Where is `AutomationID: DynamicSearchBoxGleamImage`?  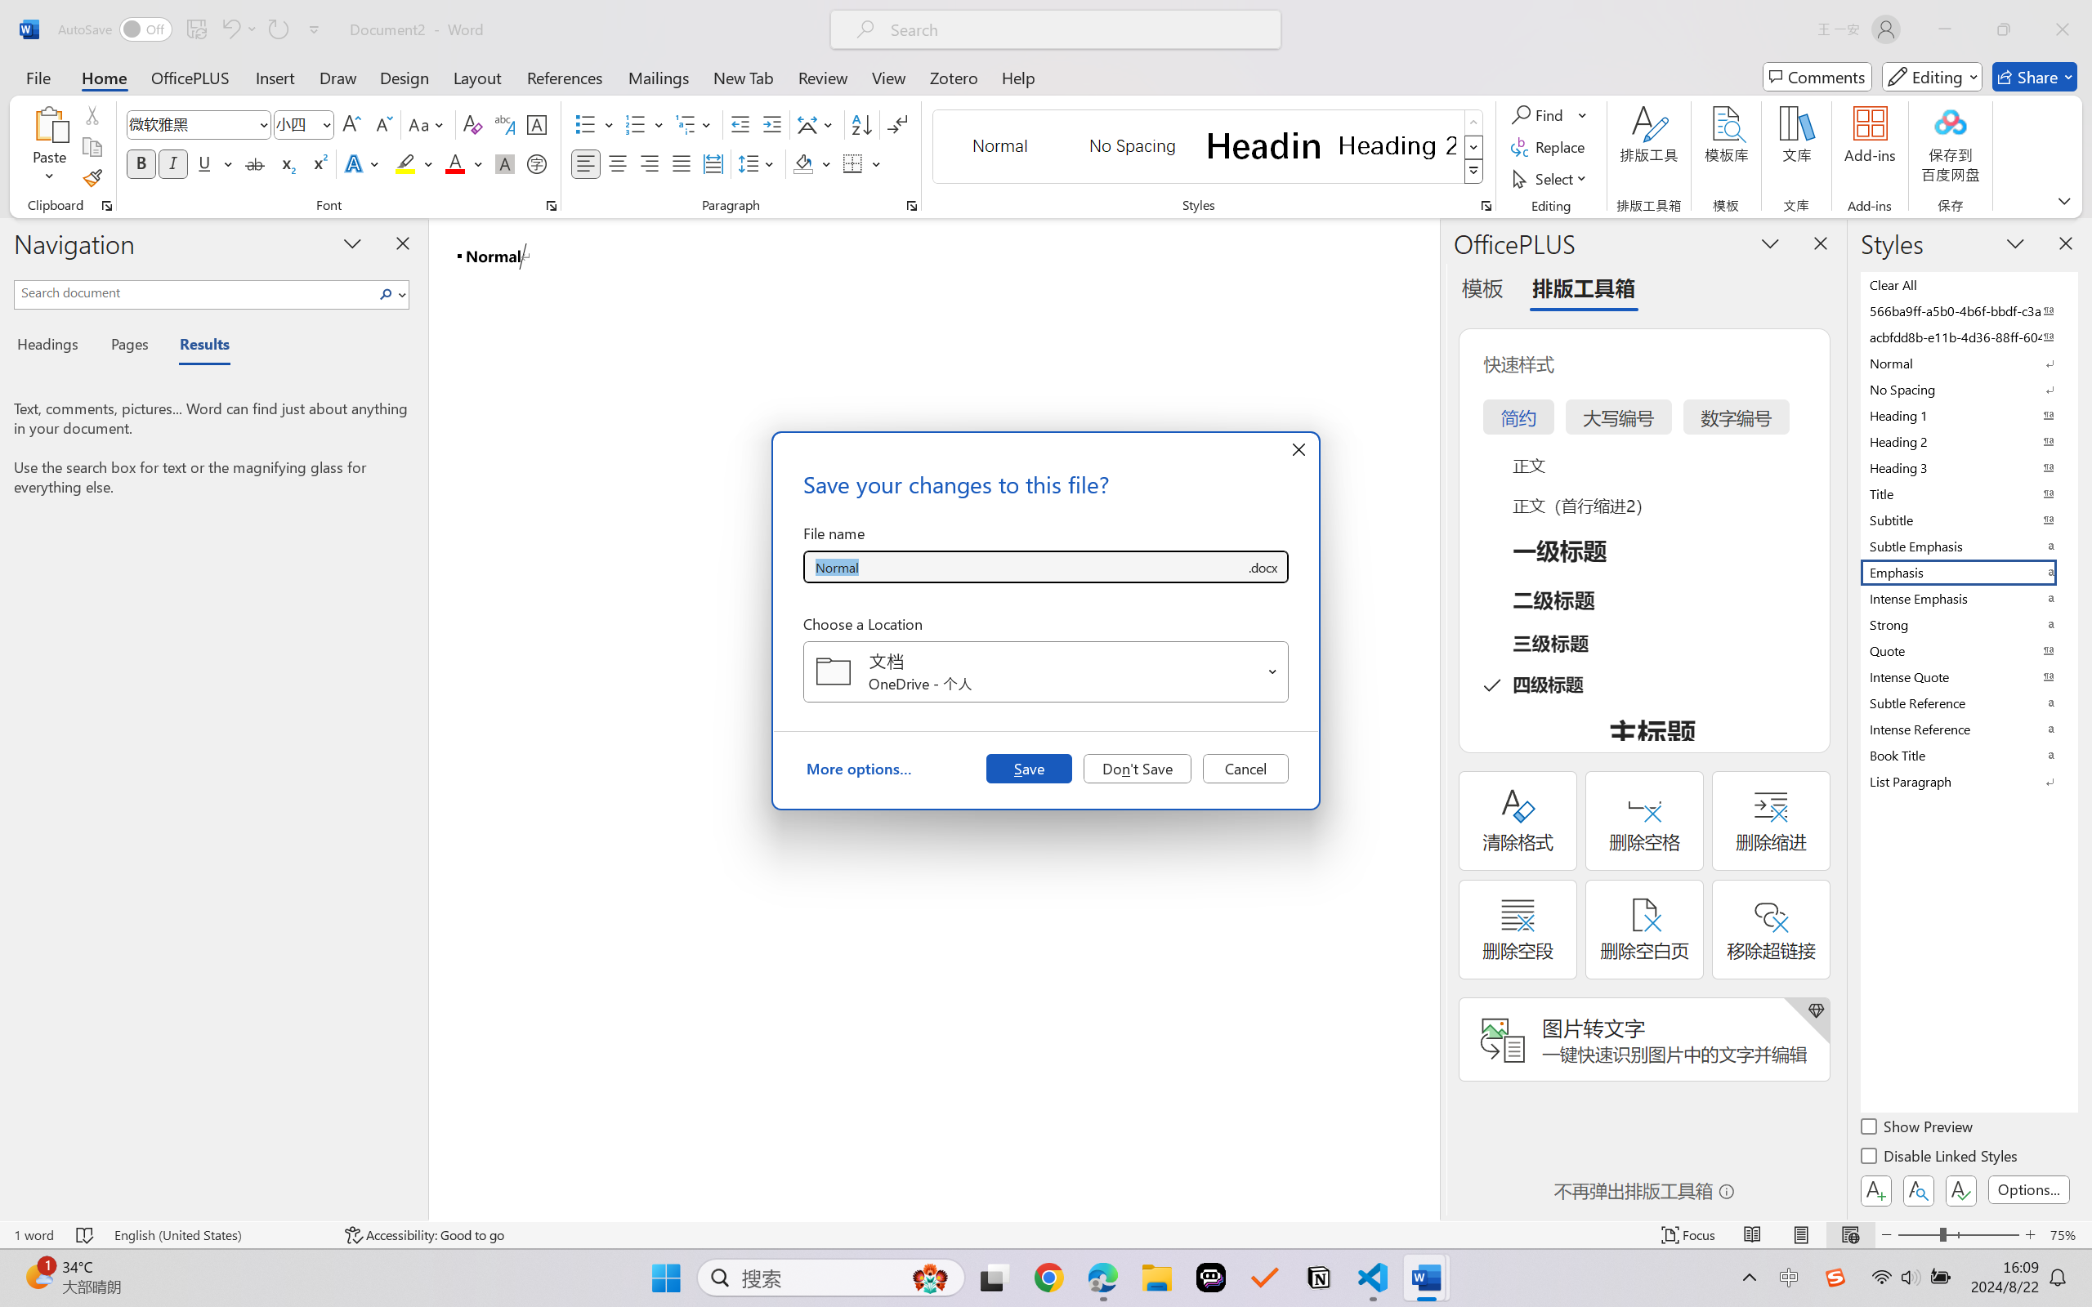
AutomationID: DynamicSearchBoxGleamImage is located at coordinates (930, 1278).